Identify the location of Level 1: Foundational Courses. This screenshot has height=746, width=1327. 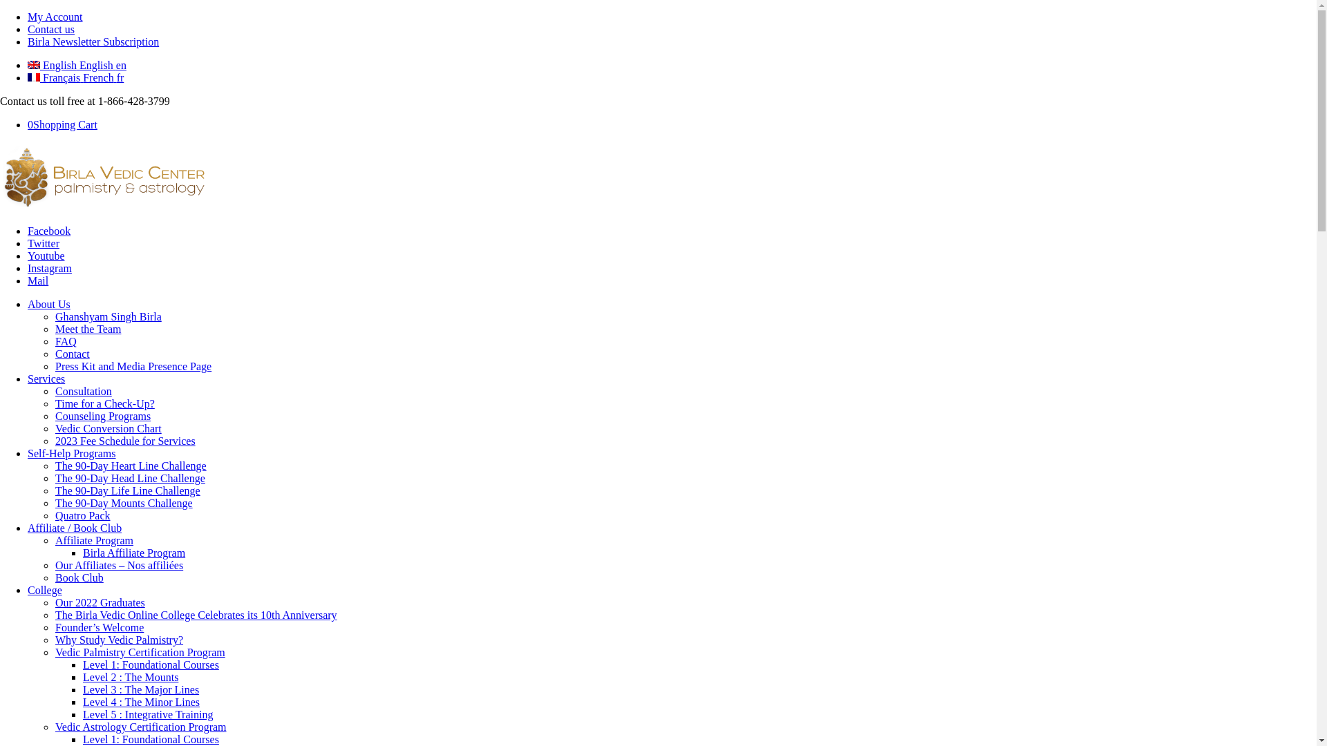
(151, 664).